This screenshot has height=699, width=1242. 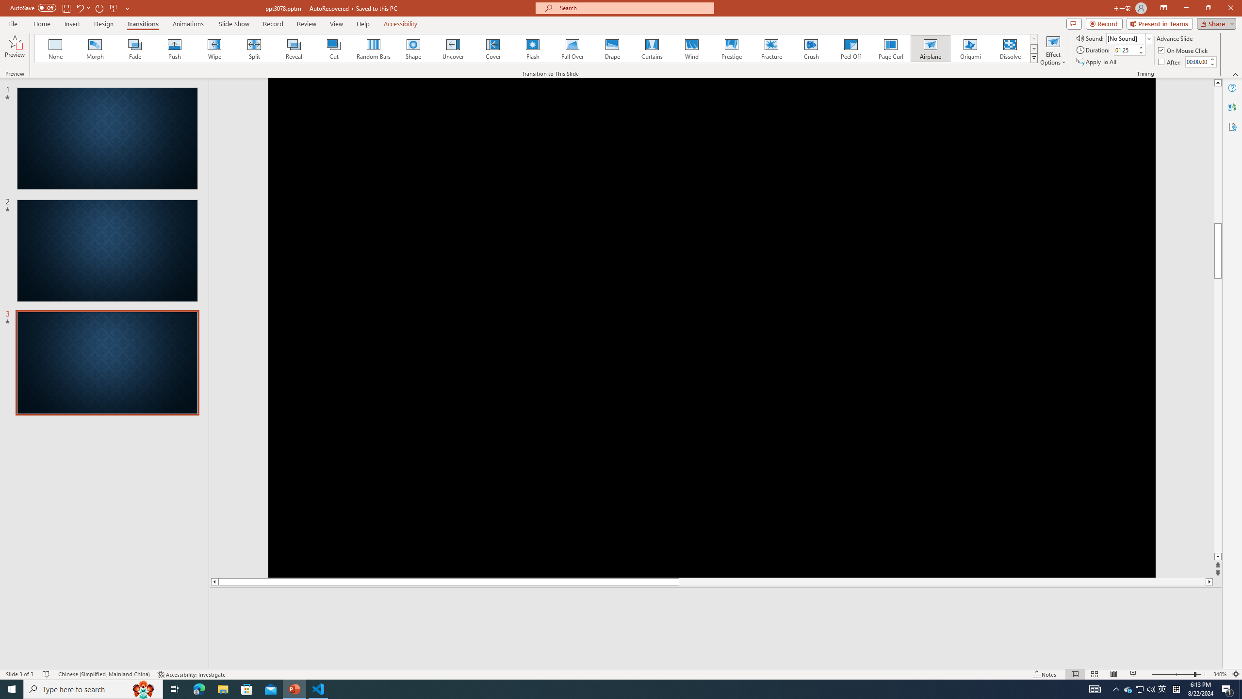 What do you see at coordinates (96, 49) in the screenshot?
I see `Morph` at bounding box center [96, 49].